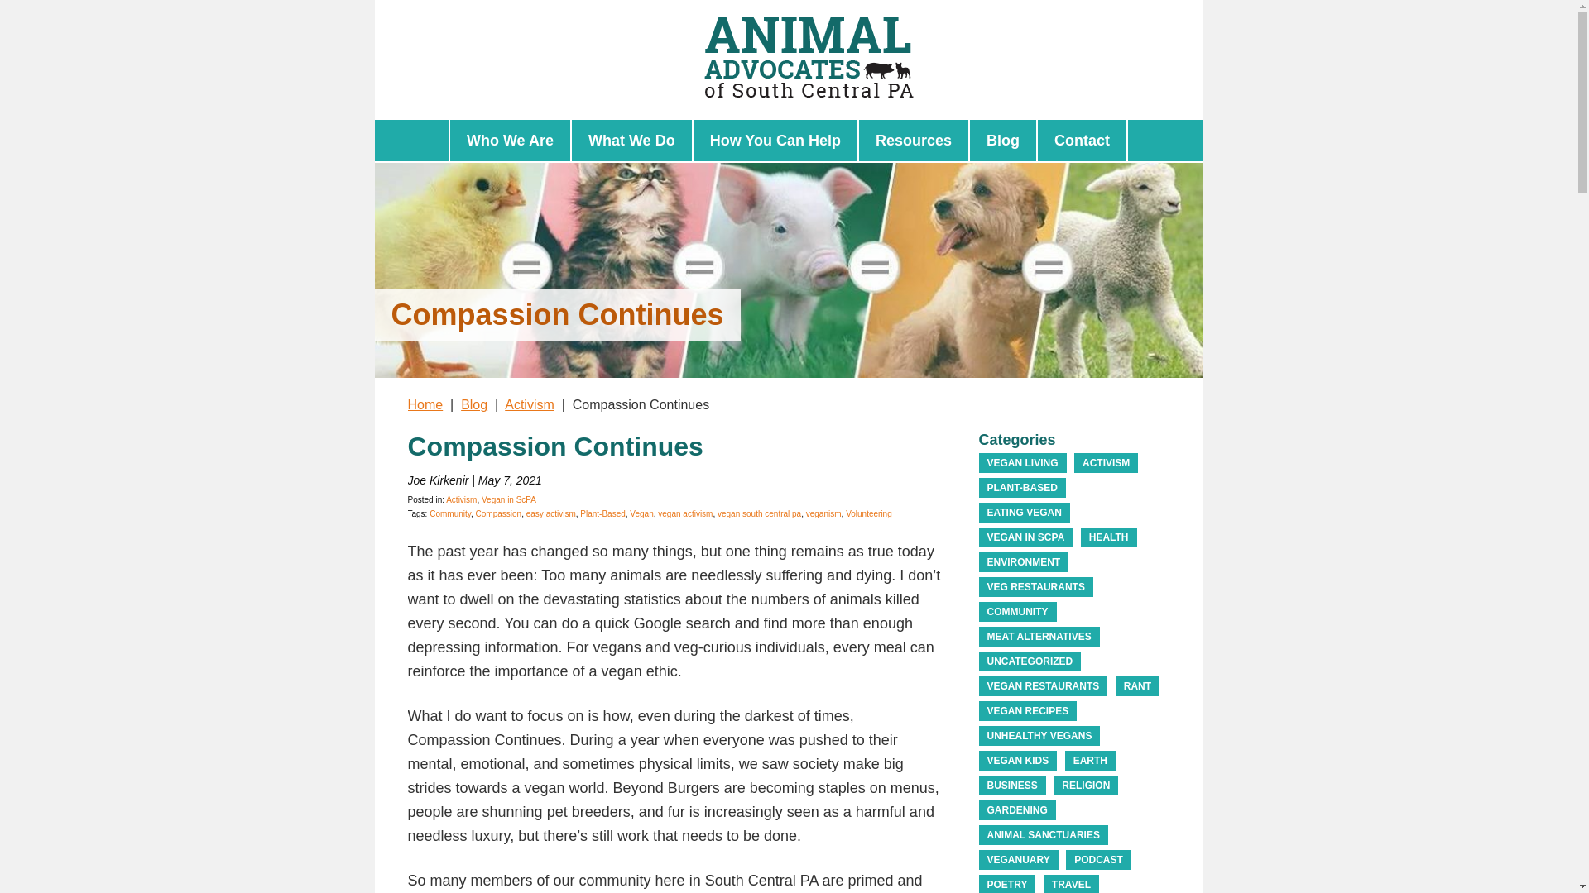 The width and height of the screenshot is (1589, 893). I want to click on What We Do, so click(631, 141).